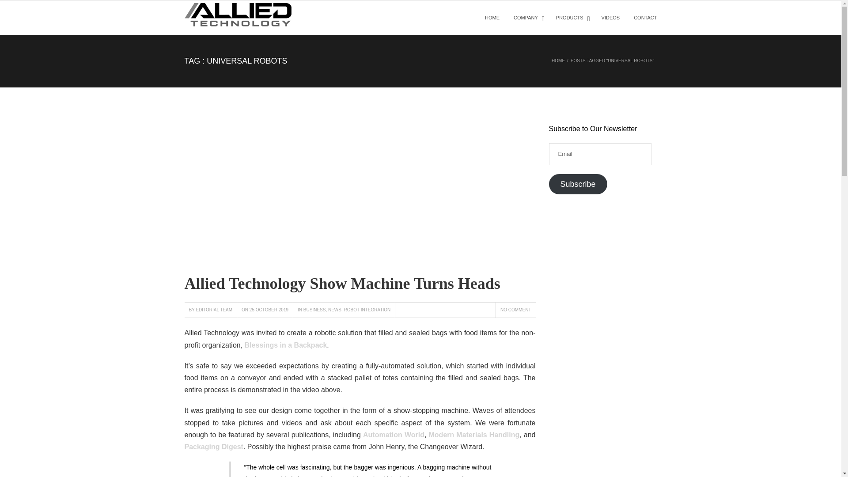 This screenshot has height=477, width=848. I want to click on facebook, so click(633, 460).